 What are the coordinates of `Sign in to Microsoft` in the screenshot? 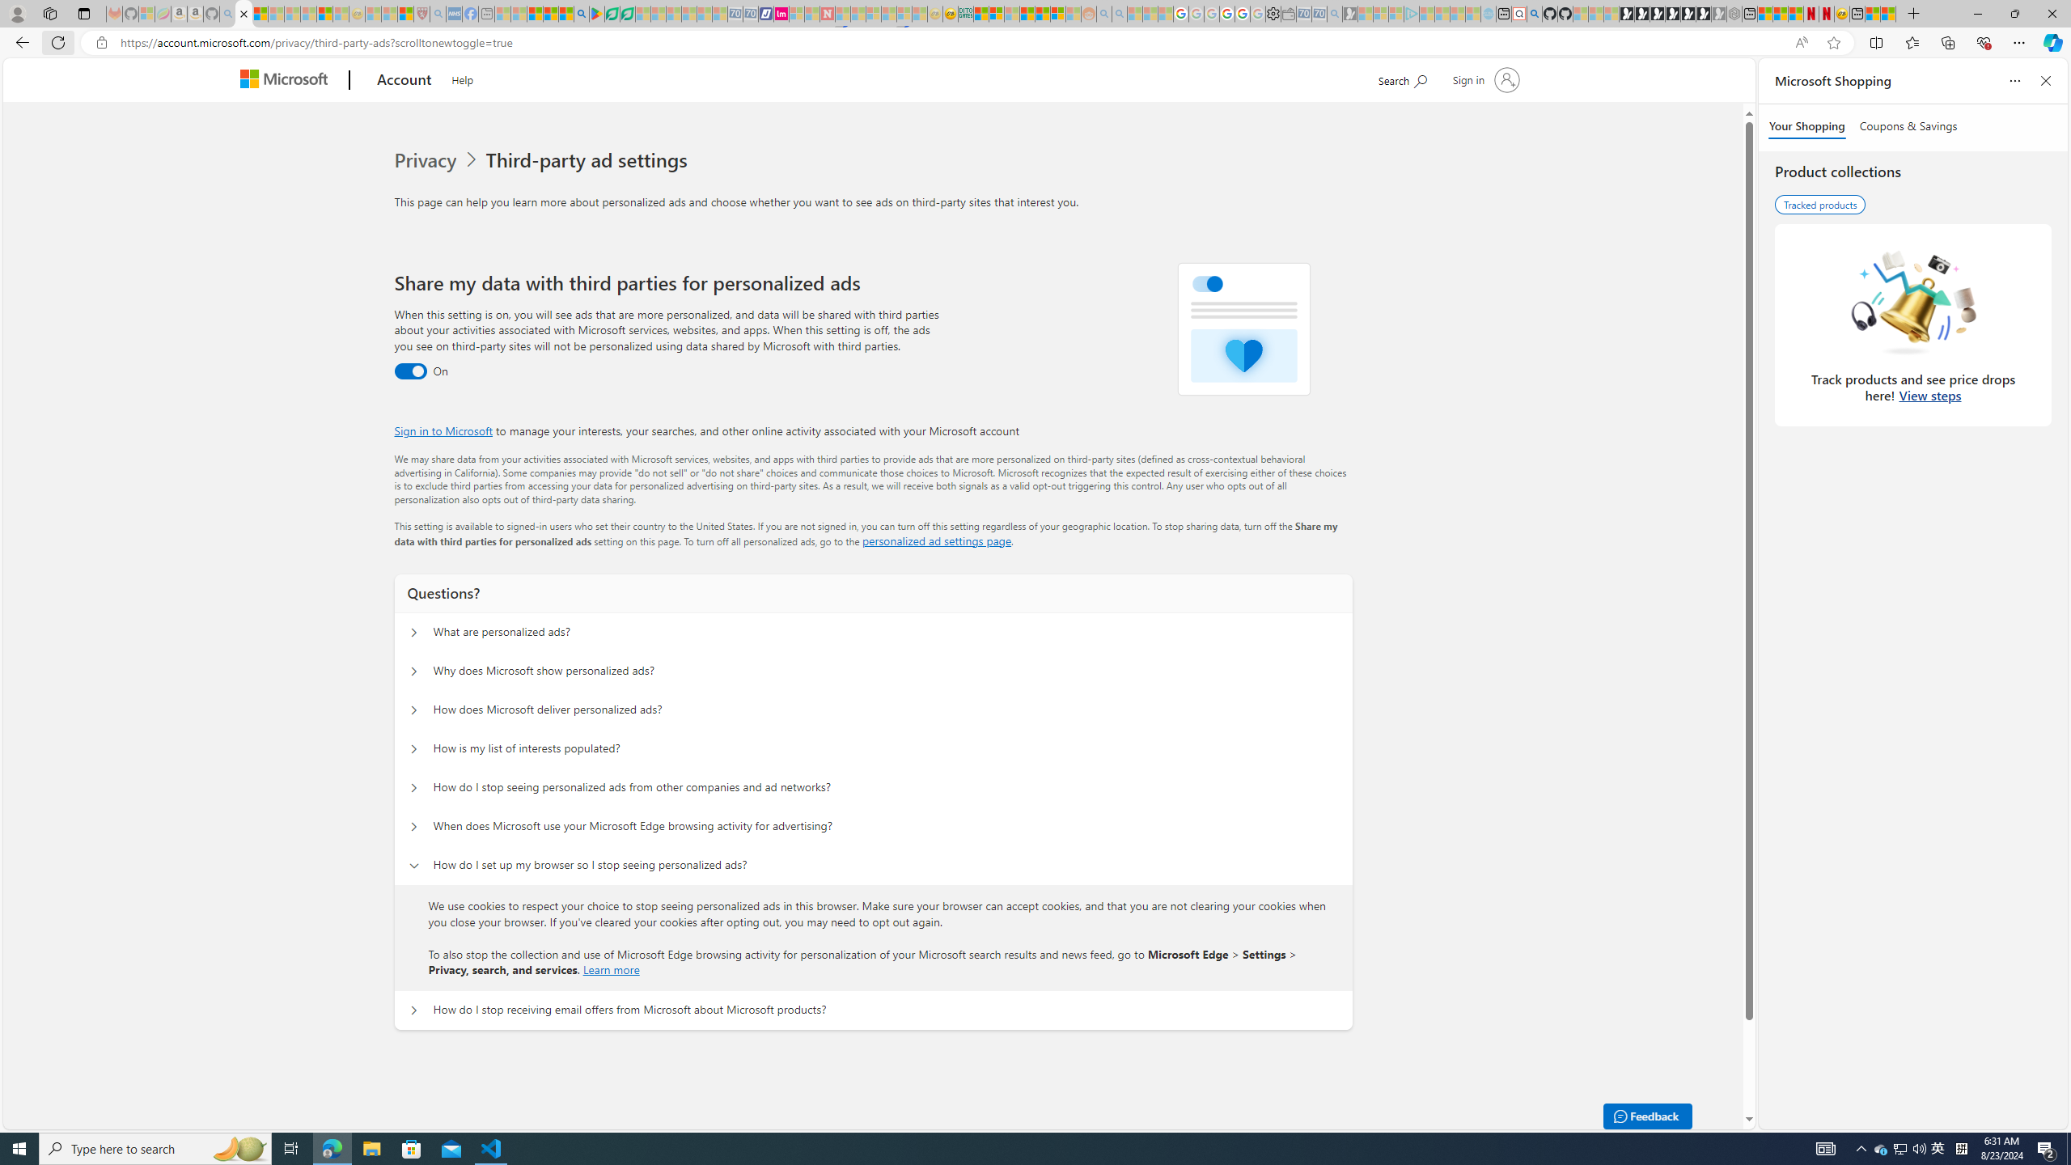 It's located at (443, 430).